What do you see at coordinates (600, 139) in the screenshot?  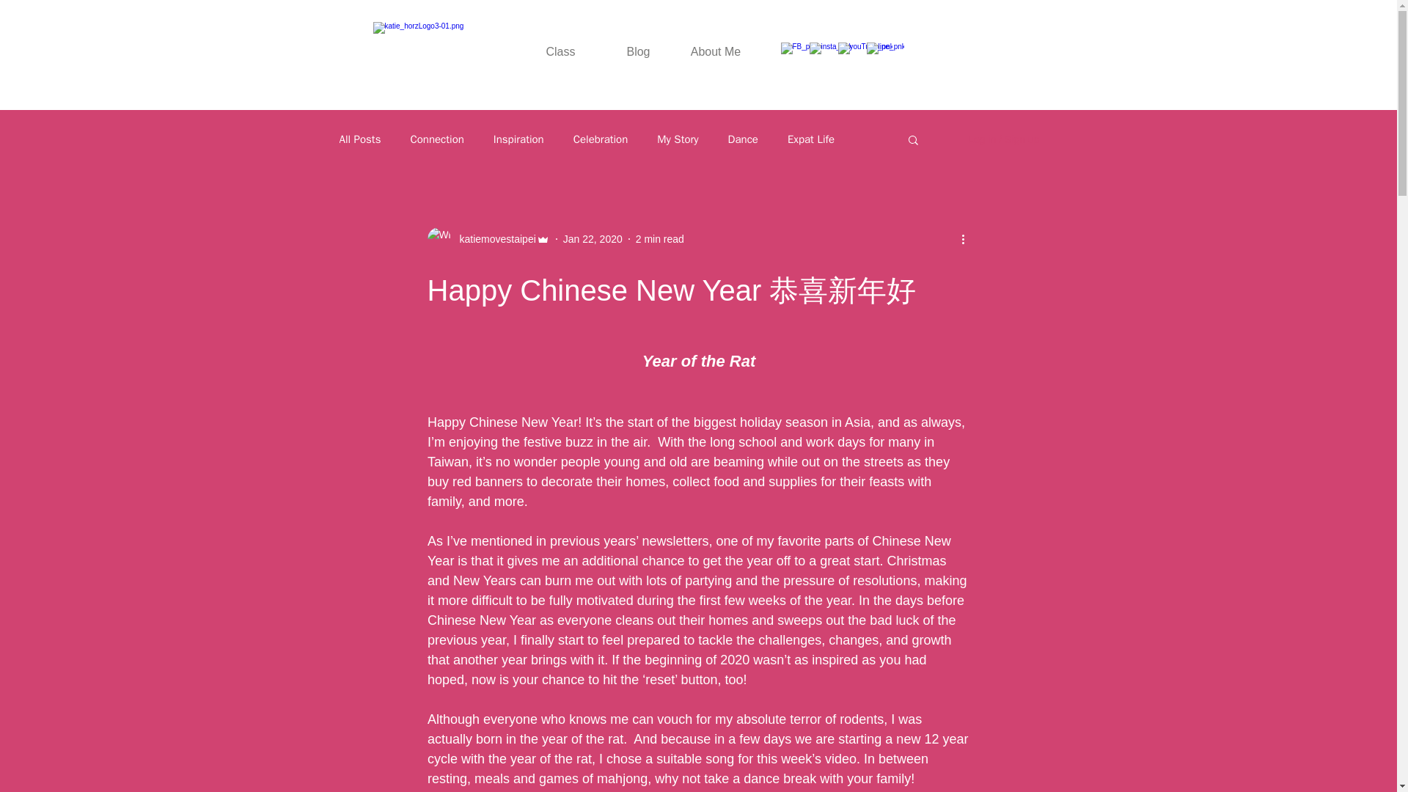 I see `Celebration` at bounding box center [600, 139].